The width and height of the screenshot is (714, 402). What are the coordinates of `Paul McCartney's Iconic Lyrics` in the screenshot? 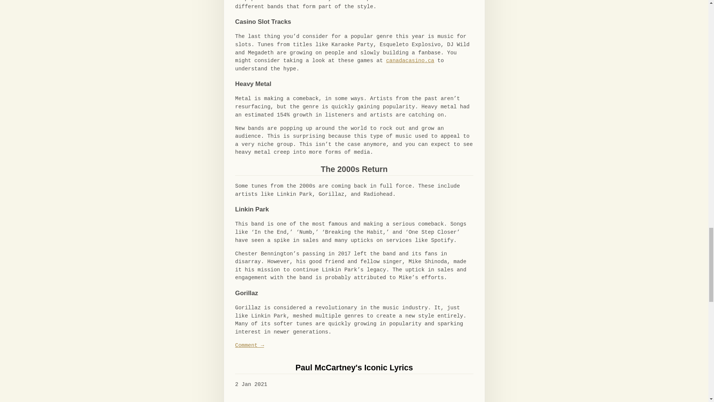 It's located at (354, 368).